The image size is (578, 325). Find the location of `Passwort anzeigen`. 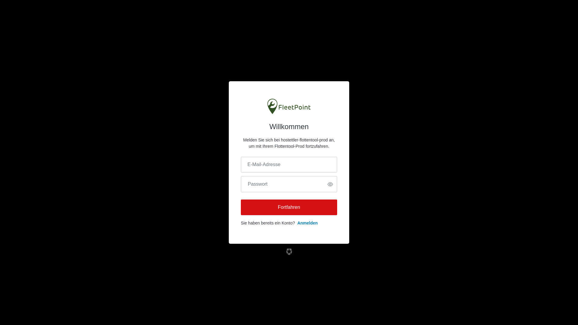

Passwort anzeigen is located at coordinates (330, 184).